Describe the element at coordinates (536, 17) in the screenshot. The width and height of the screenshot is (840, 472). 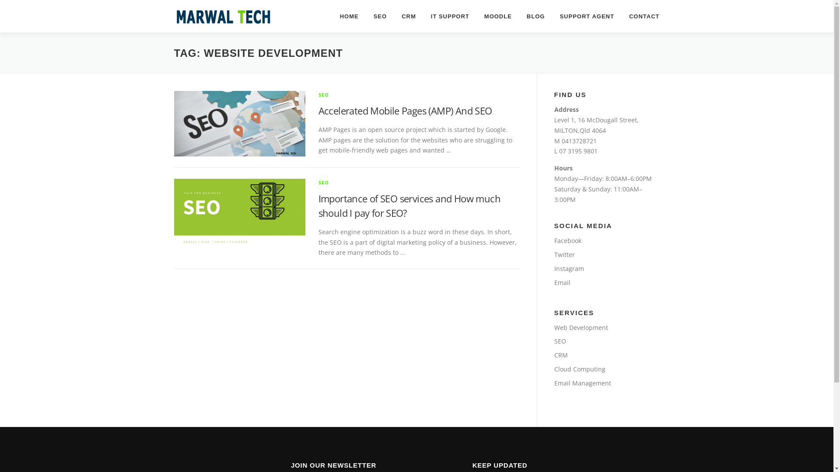
I see `BLOG` at that location.